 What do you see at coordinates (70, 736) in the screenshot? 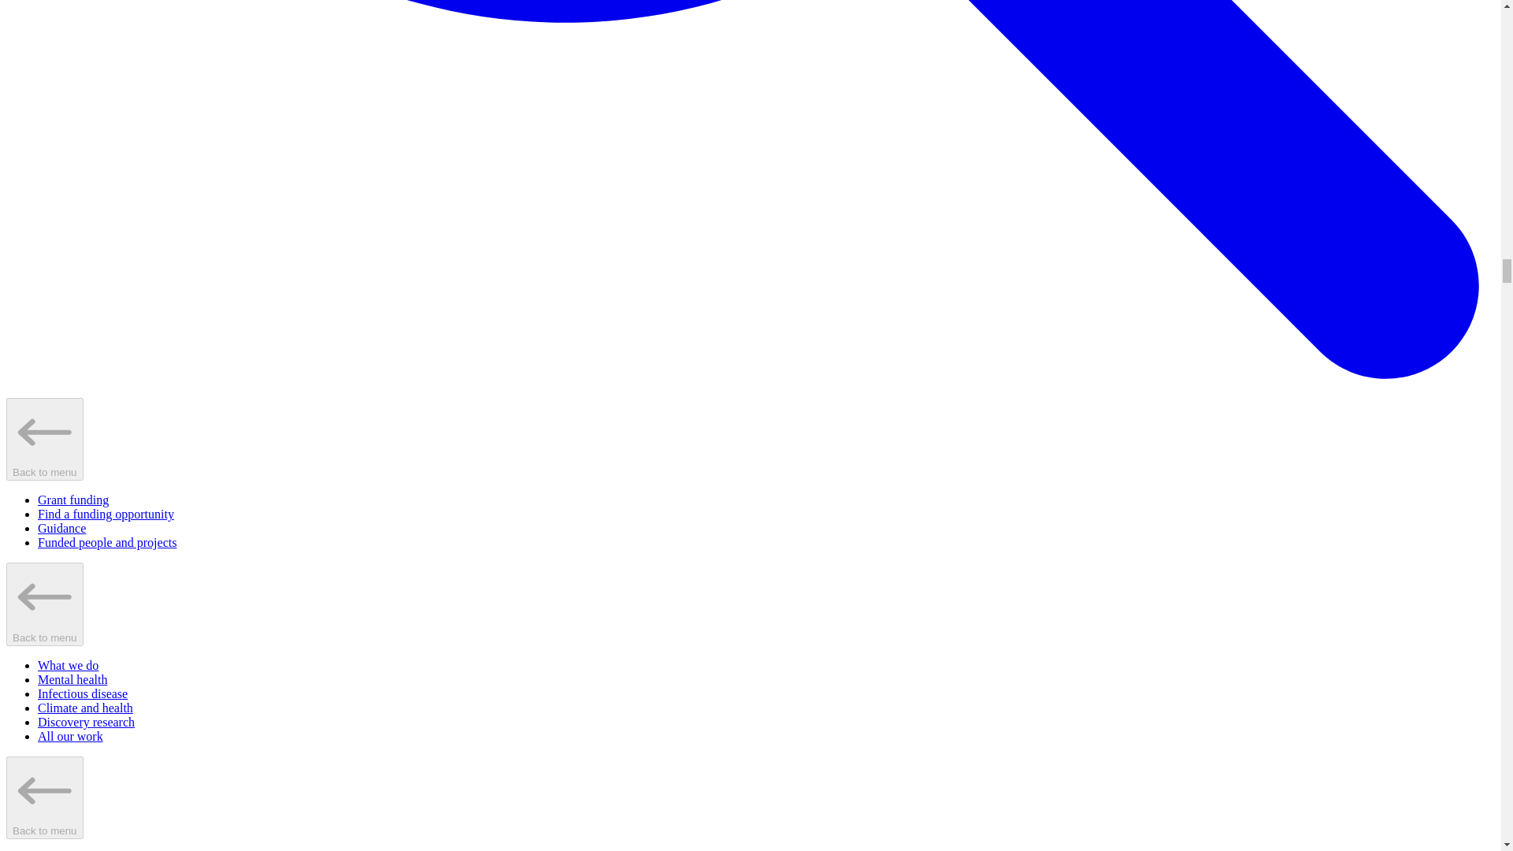
I see `All our work` at bounding box center [70, 736].